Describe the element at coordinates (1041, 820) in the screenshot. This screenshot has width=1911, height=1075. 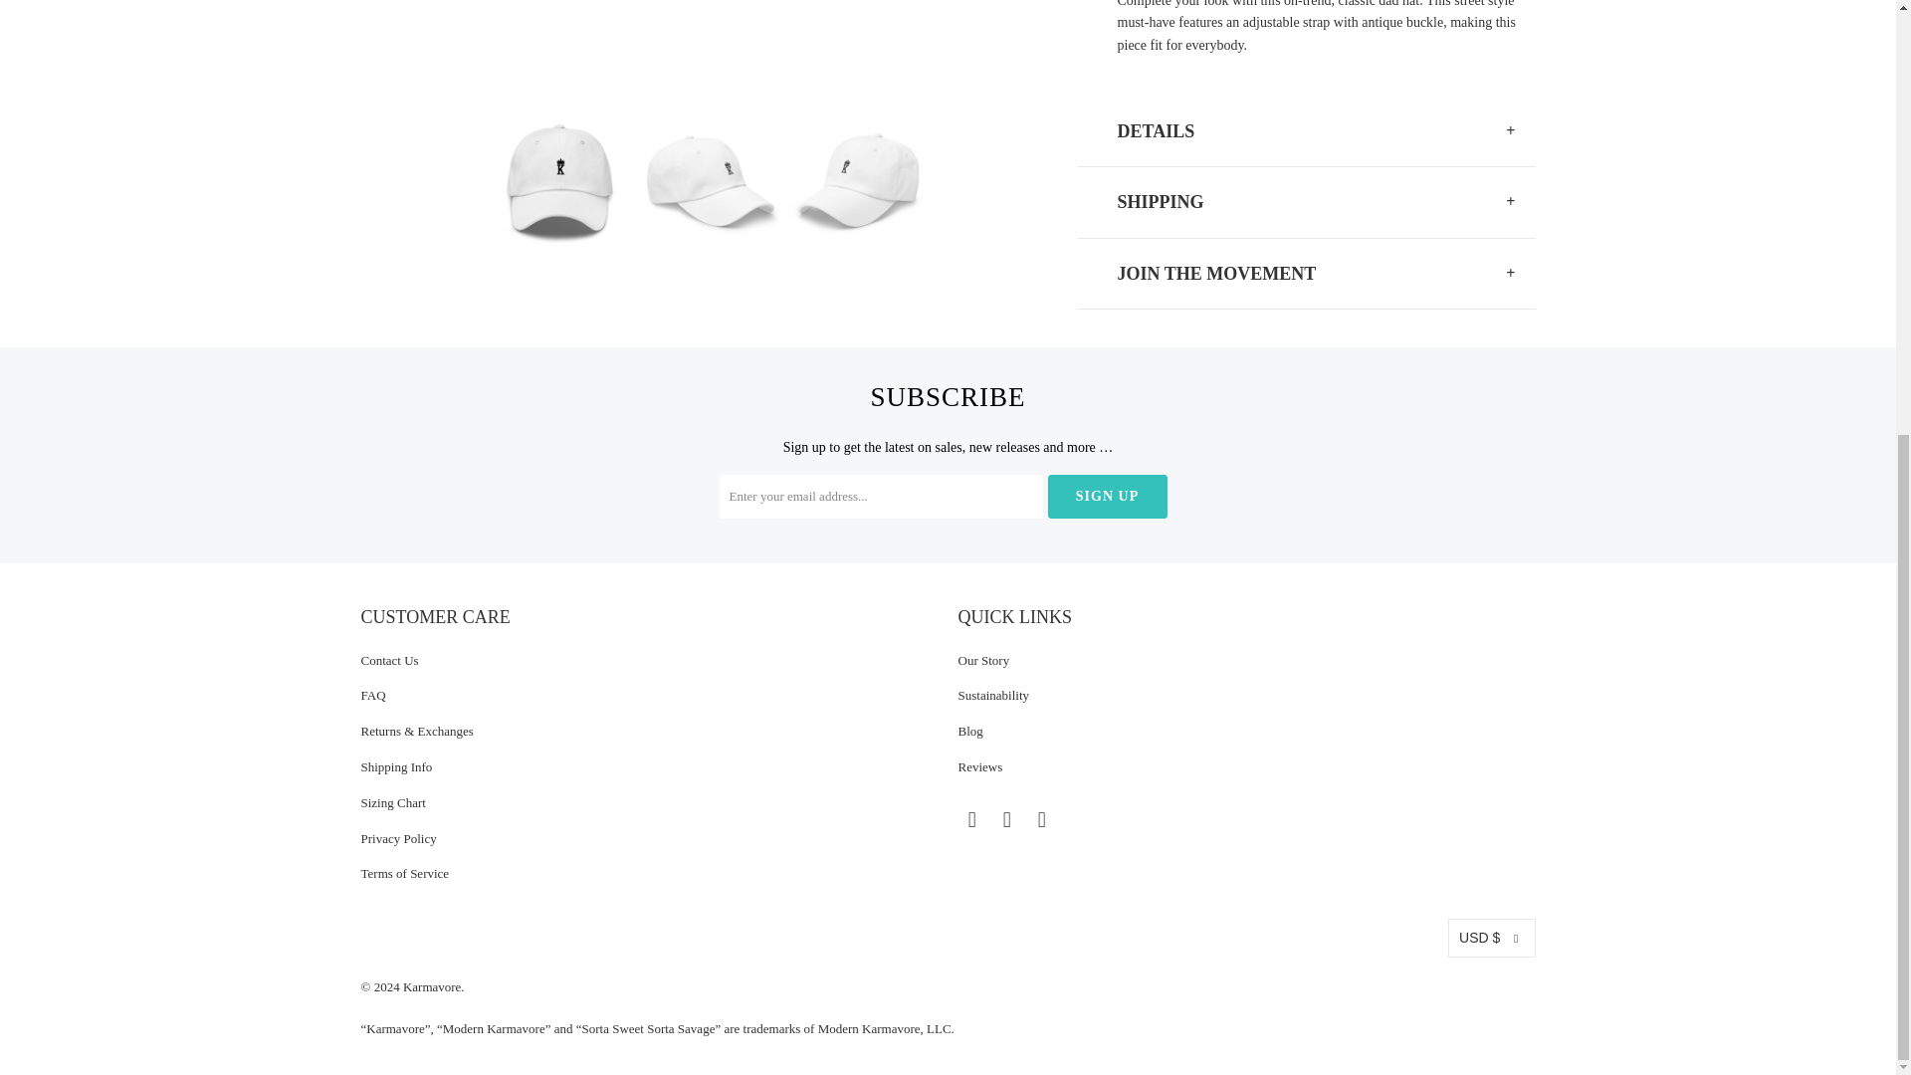
I see `Karmavore on Instagram` at that location.